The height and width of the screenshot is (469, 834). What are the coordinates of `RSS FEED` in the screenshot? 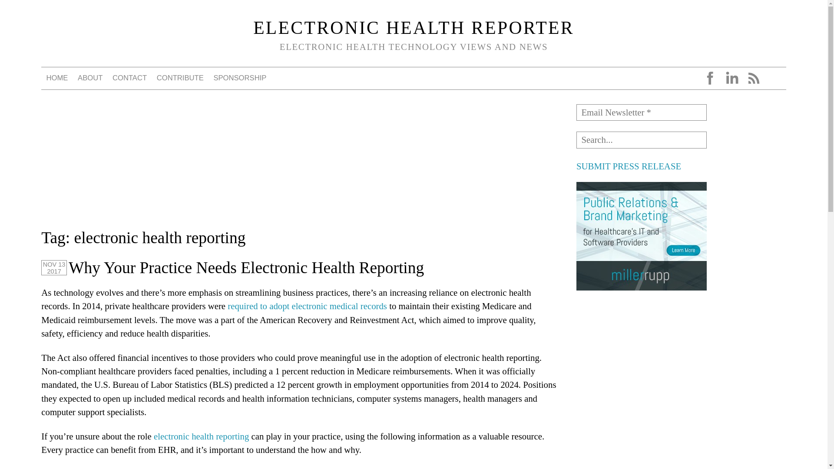 It's located at (753, 78).